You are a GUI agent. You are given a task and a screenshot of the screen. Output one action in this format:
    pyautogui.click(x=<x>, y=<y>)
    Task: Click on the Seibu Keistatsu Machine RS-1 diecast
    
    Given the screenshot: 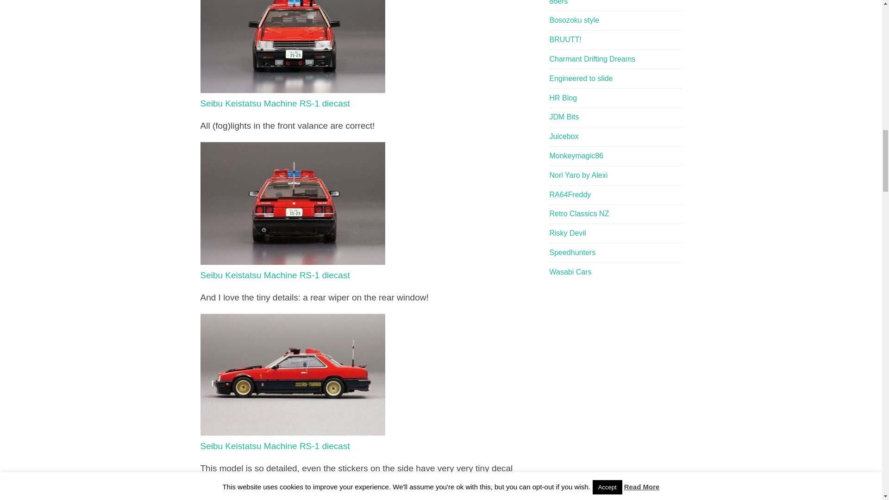 What is the action you would take?
    pyautogui.click(x=293, y=375)
    